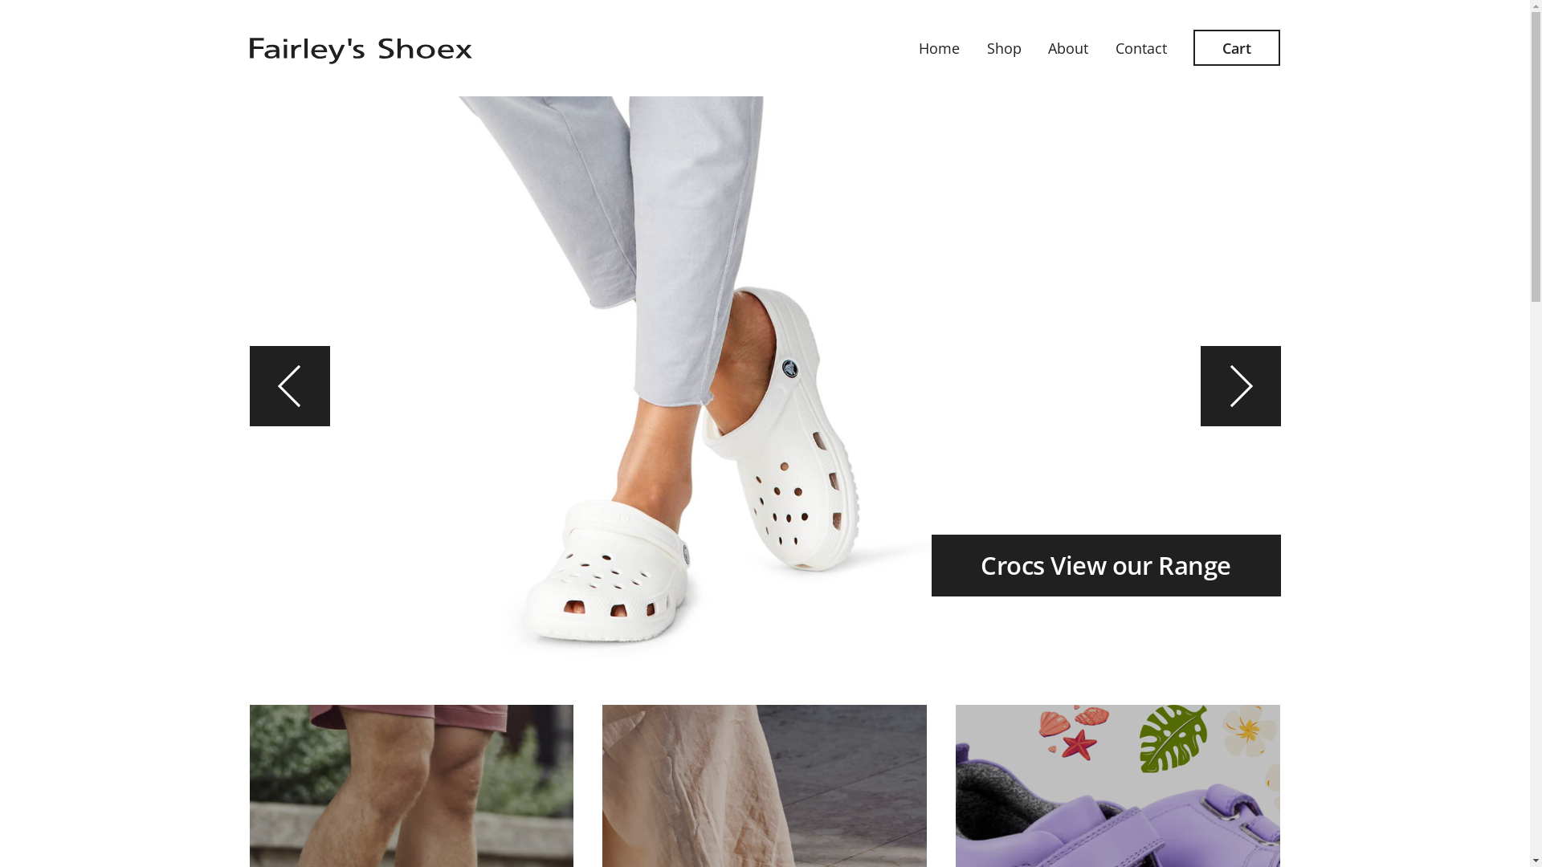 The image size is (1542, 867). What do you see at coordinates (1237, 48) in the screenshot?
I see `Cart` at bounding box center [1237, 48].